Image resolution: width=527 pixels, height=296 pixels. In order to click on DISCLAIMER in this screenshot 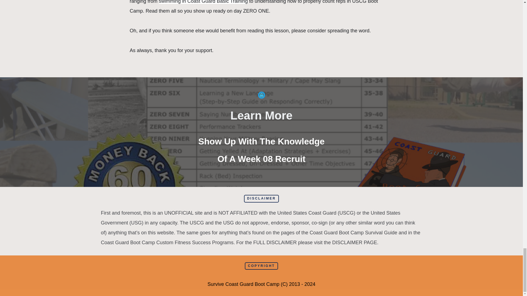, I will do `click(261, 198)`.